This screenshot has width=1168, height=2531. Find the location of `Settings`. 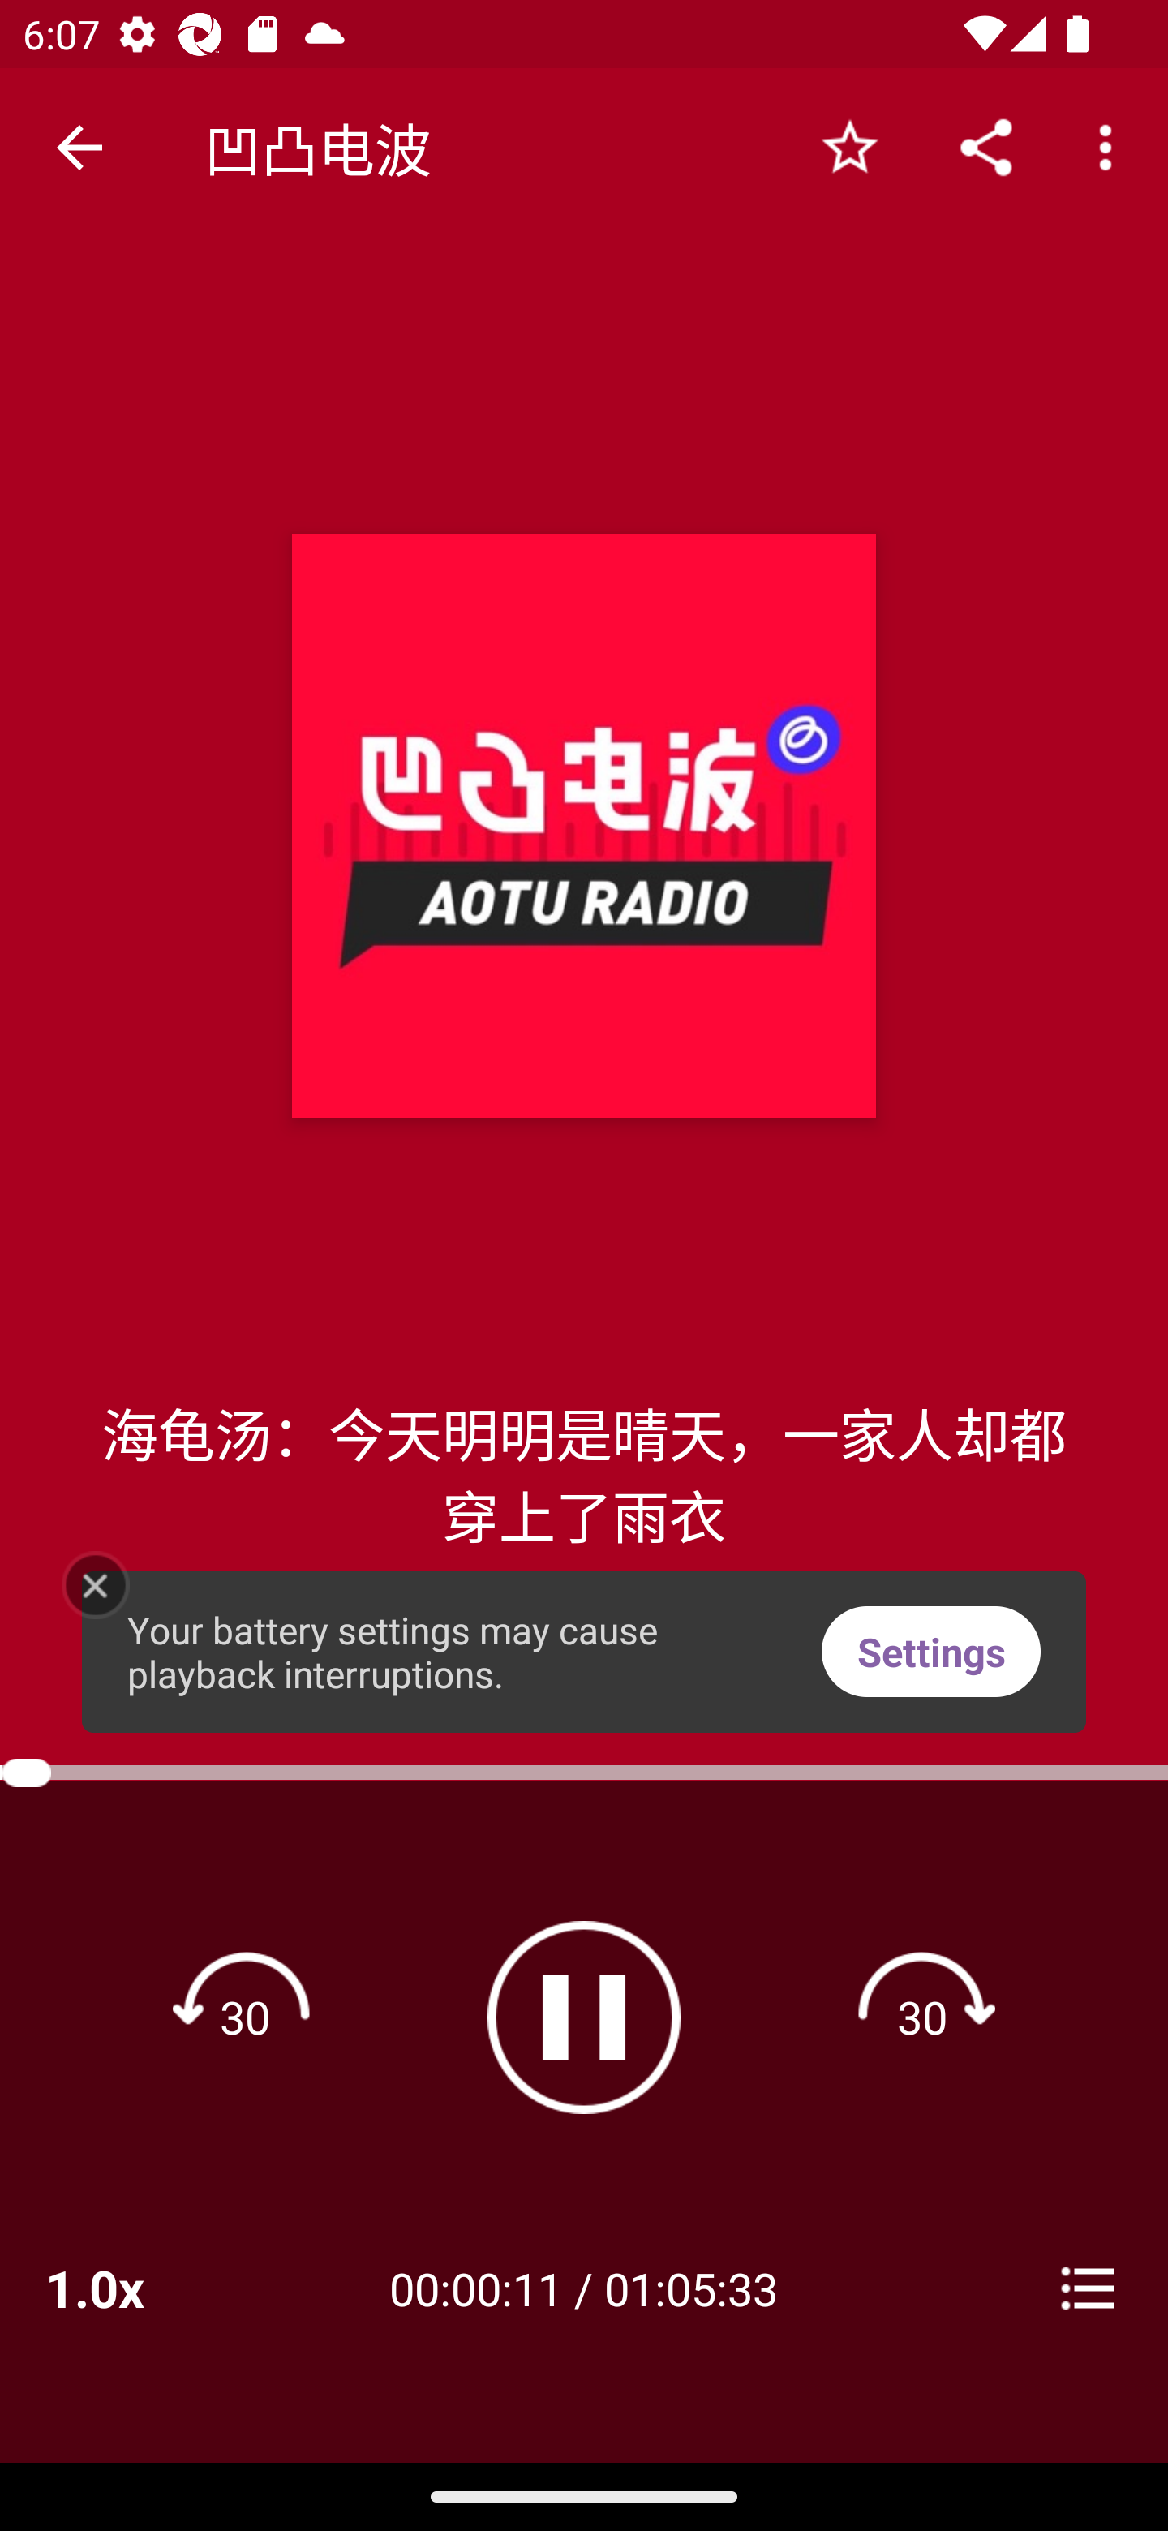

Settings is located at coordinates (931, 1652).